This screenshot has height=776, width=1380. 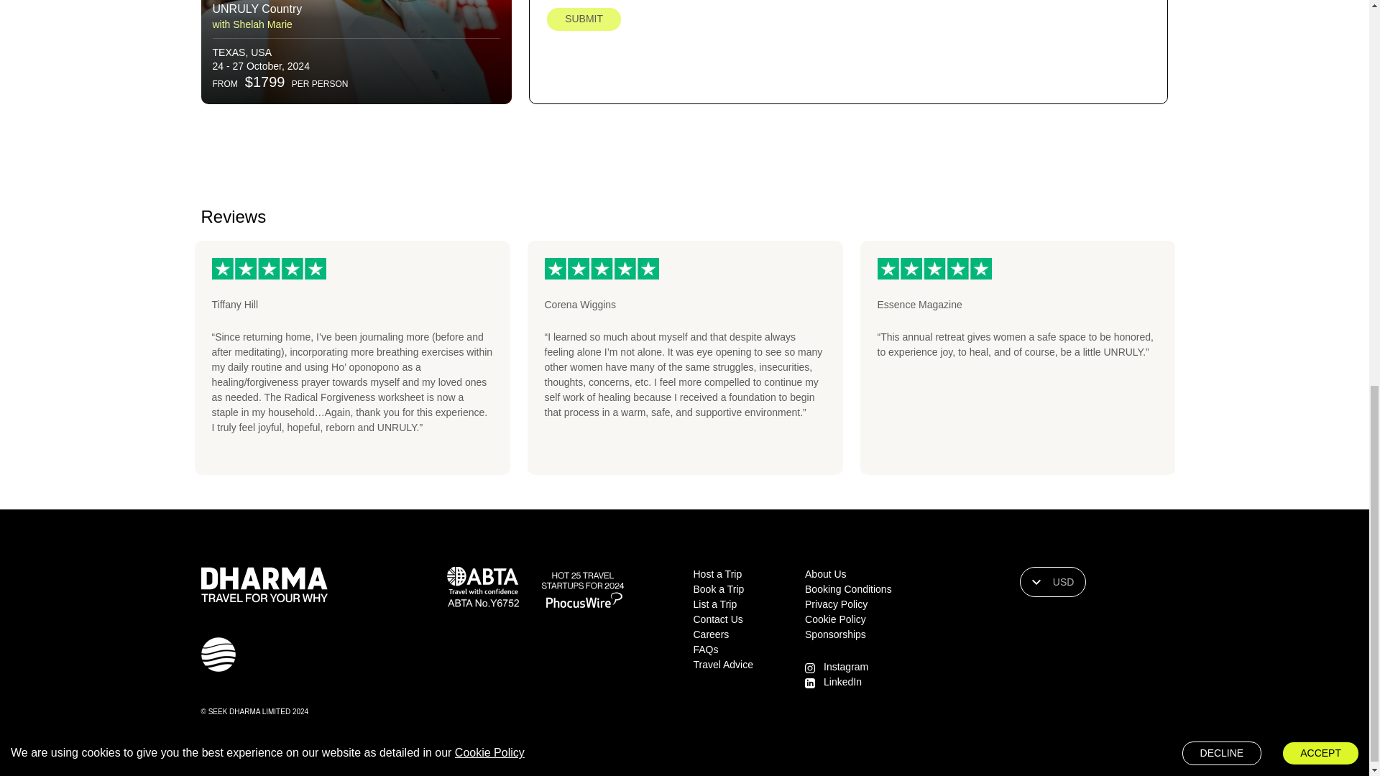 What do you see at coordinates (717, 573) in the screenshot?
I see `Host a Trip` at bounding box center [717, 573].